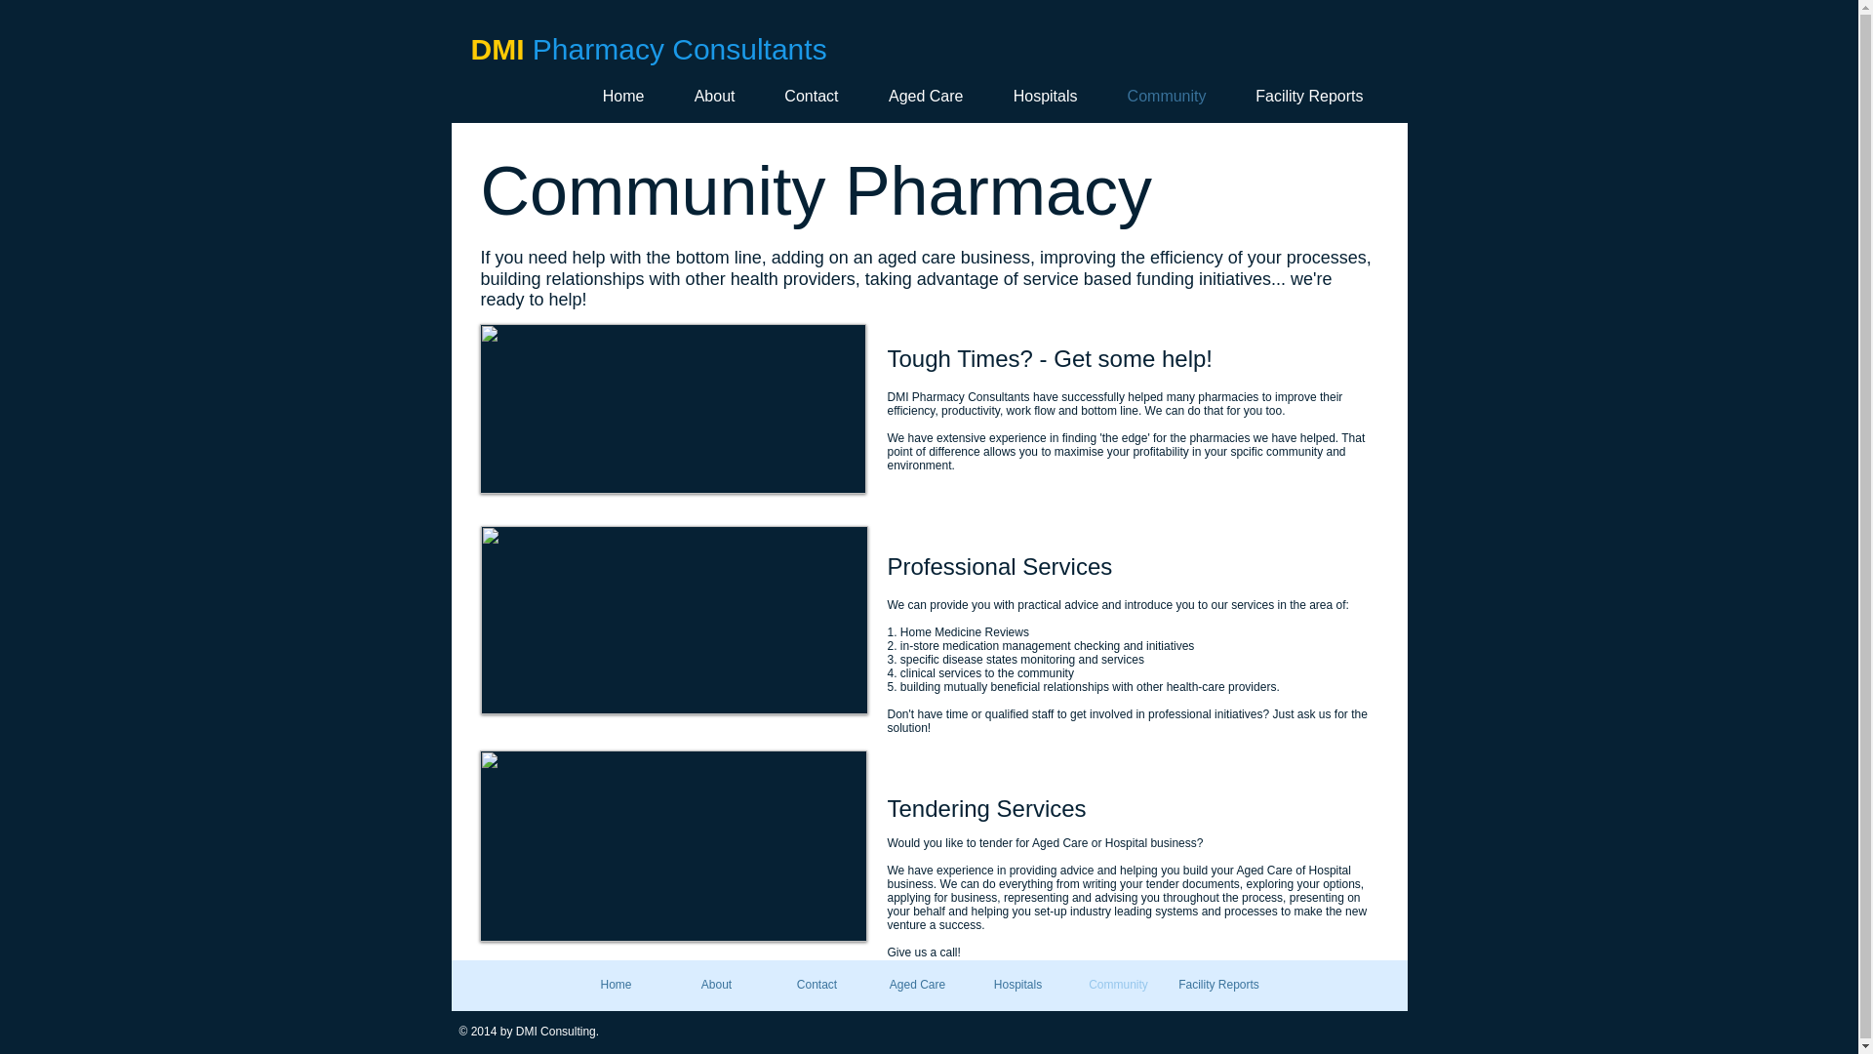  What do you see at coordinates (616, 984) in the screenshot?
I see `Home` at bounding box center [616, 984].